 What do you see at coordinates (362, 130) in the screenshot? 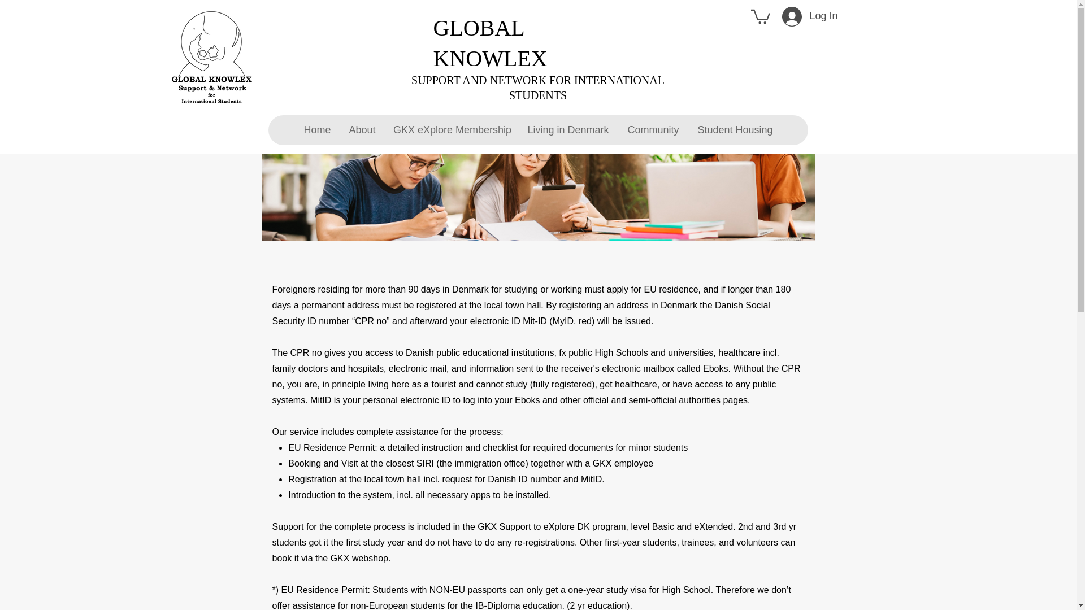
I see `About` at bounding box center [362, 130].